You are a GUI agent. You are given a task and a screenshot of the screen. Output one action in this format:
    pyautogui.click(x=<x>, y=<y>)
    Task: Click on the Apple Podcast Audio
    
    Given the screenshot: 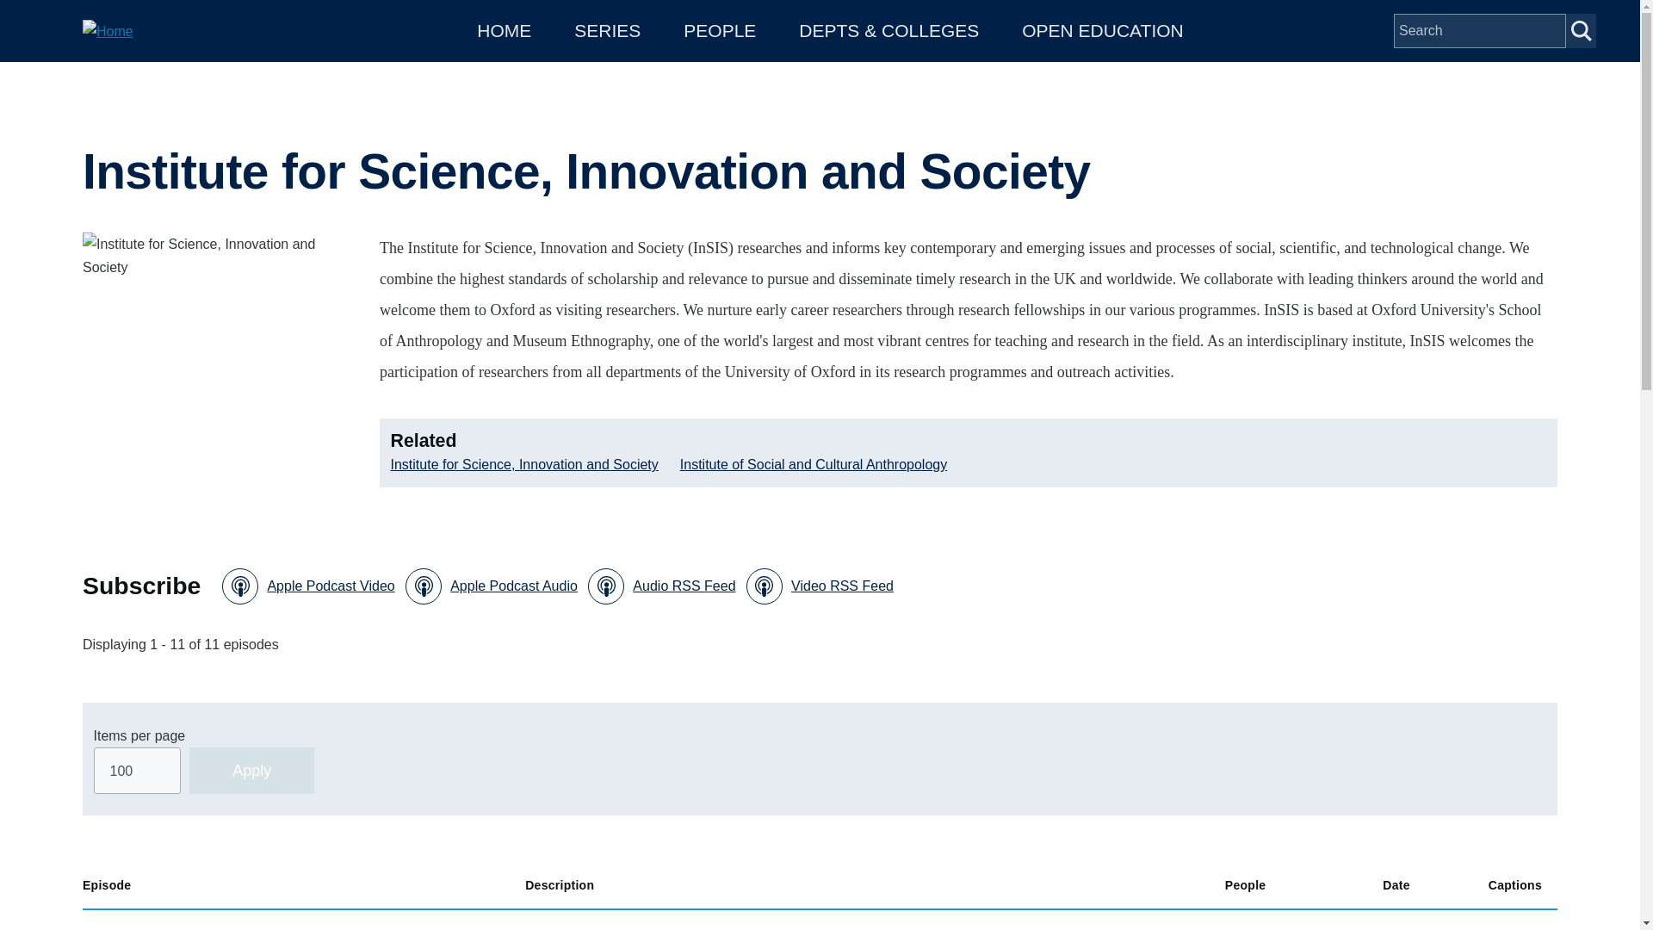 What is the action you would take?
    pyautogui.click(x=491, y=586)
    